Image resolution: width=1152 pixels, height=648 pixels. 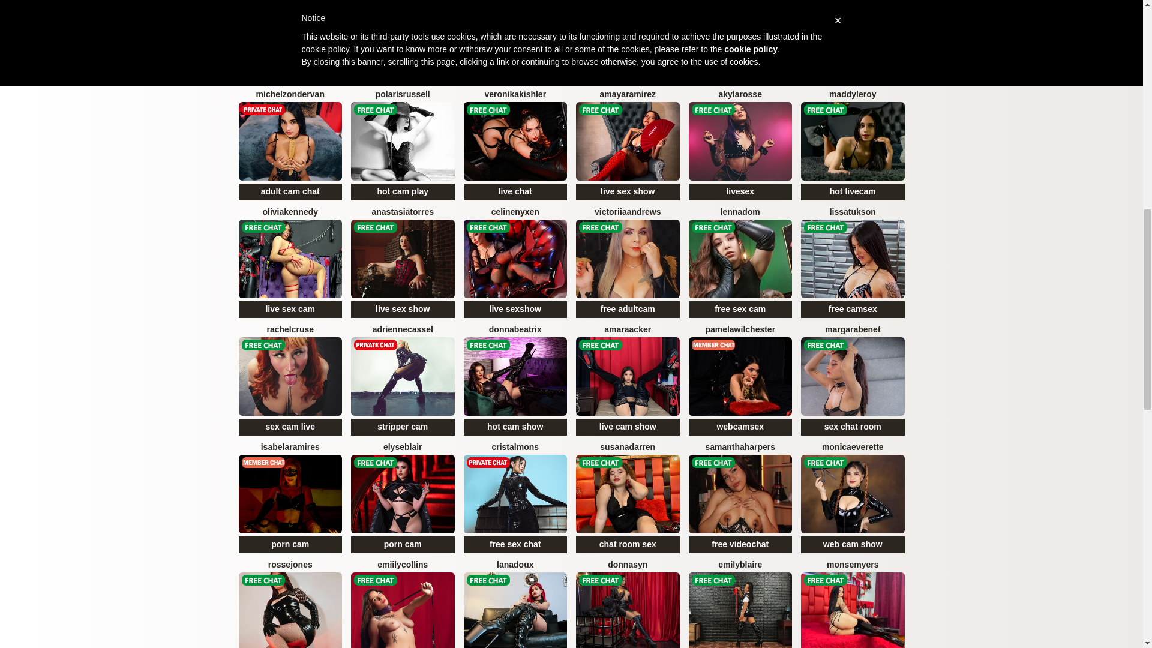 What do you see at coordinates (515, 44) in the screenshot?
I see `SophieReens` at bounding box center [515, 44].